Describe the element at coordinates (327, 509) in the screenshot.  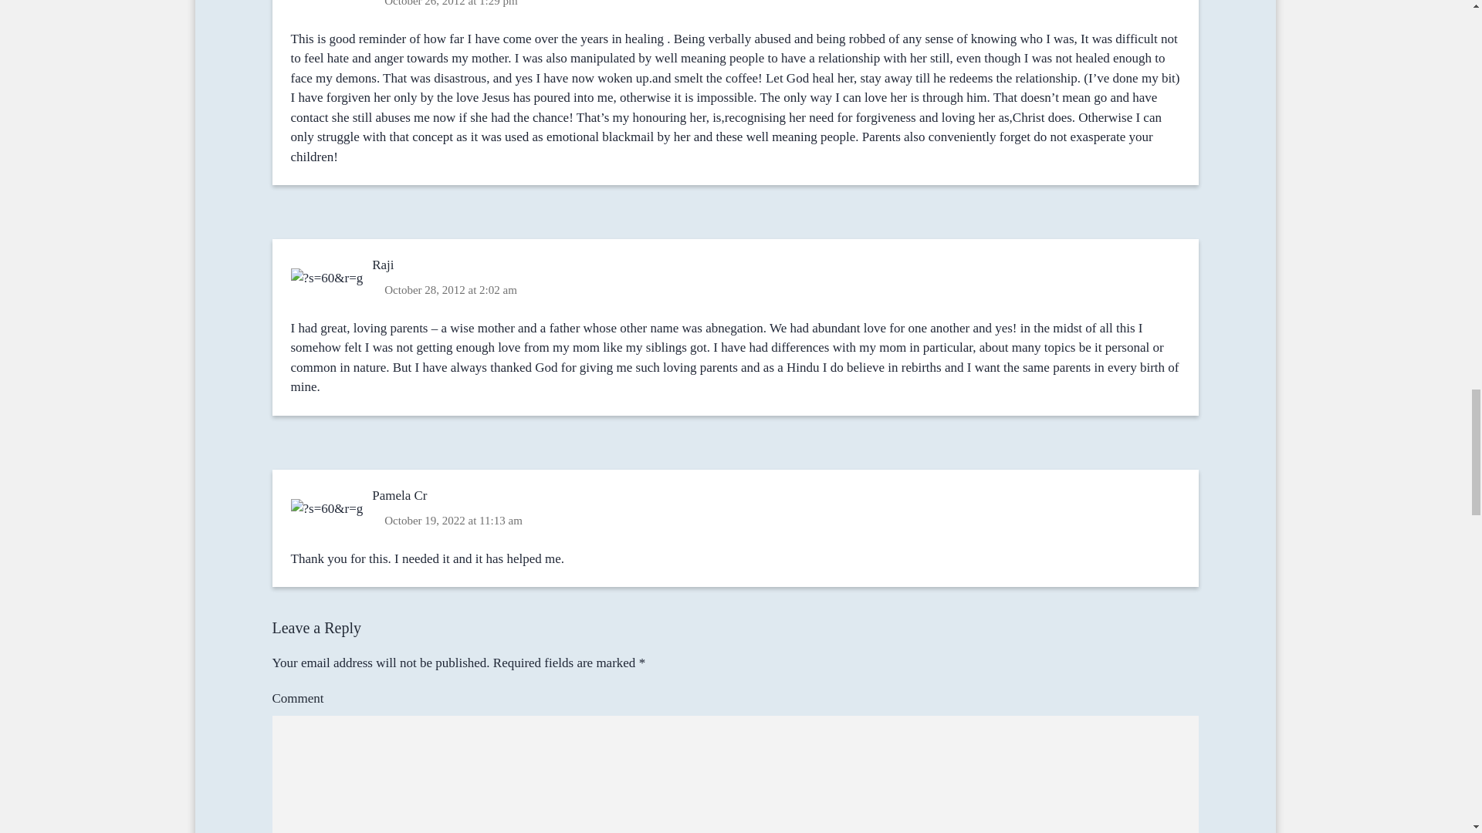
I see `Honoring your parents 3` at that location.